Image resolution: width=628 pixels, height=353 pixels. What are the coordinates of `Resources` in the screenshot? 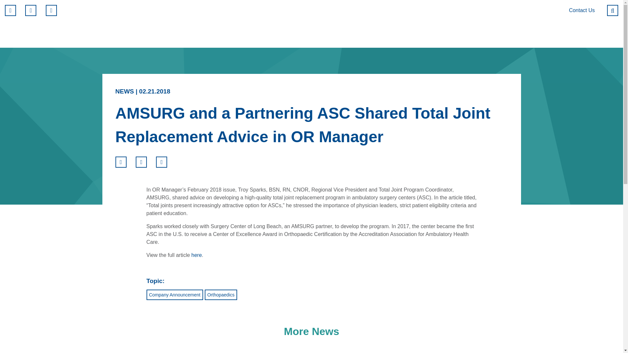 It's located at (532, 34).